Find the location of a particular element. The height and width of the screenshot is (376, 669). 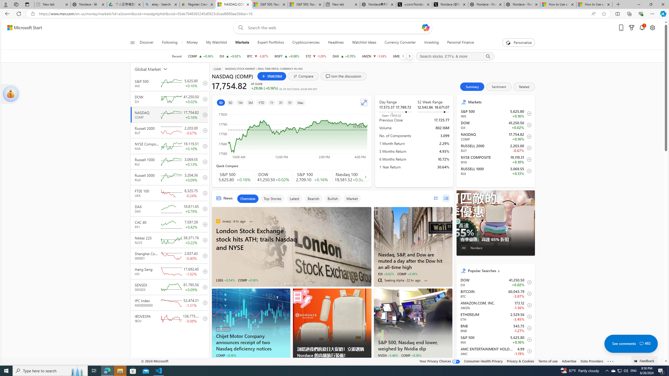

Consumer Health Privacy is located at coordinates (483, 361).